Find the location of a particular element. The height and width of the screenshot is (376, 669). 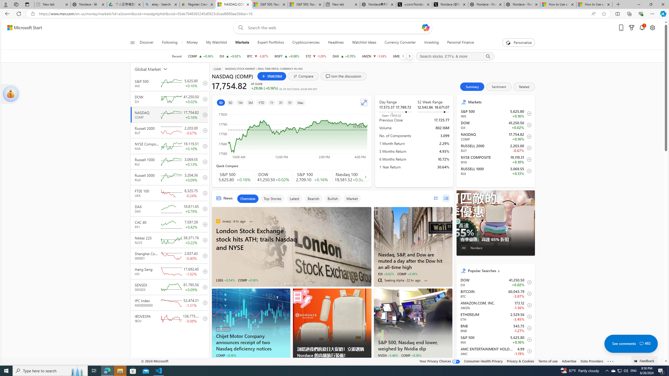

Consumer Health Privacy is located at coordinates (483, 361).